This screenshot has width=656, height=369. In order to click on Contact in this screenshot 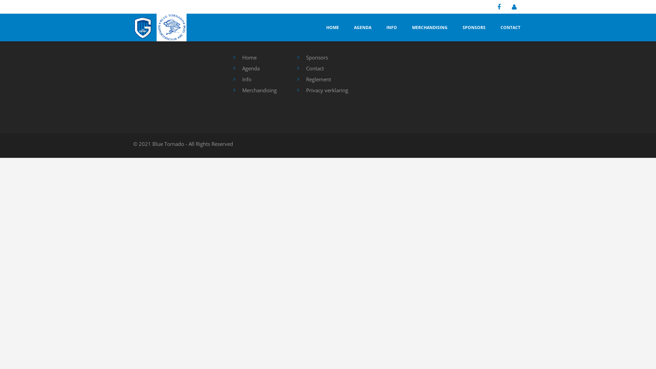, I will do `click(315, 68)`.